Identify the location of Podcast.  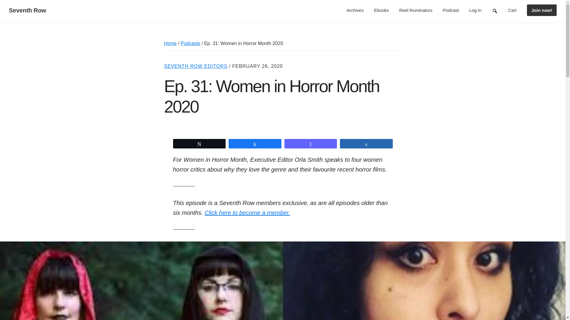
(451, 10).